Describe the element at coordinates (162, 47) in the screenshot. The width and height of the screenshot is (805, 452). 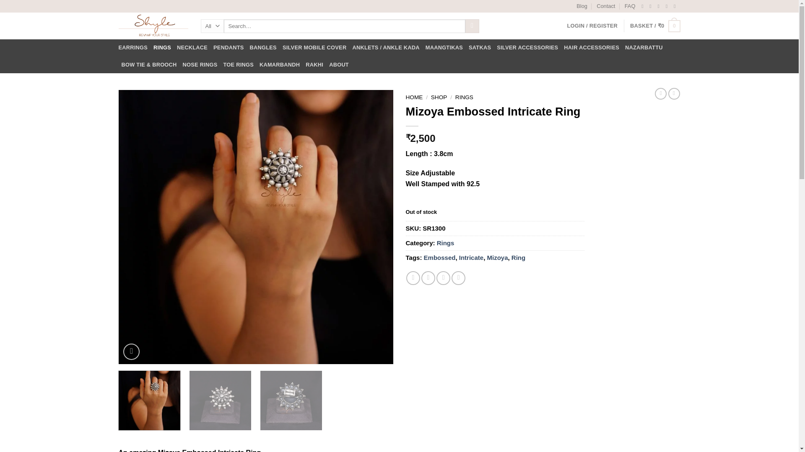
I see `RINGS` at that location.